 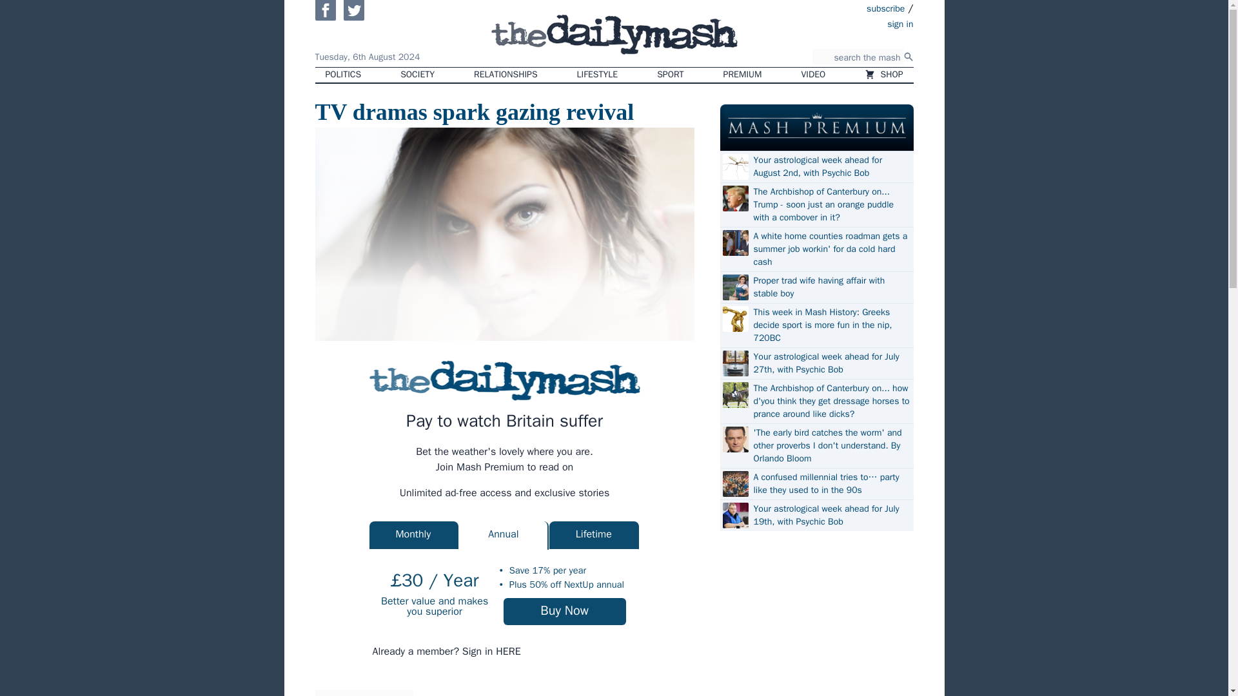 I want to click on Buy Now, so click(x=565, y=611).